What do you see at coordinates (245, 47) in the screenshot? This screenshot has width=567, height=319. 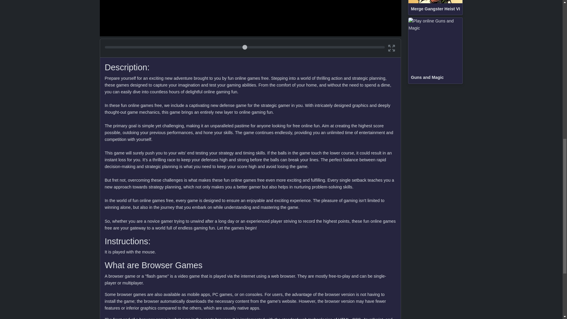 I see `75` at bounding box center [245, 47].